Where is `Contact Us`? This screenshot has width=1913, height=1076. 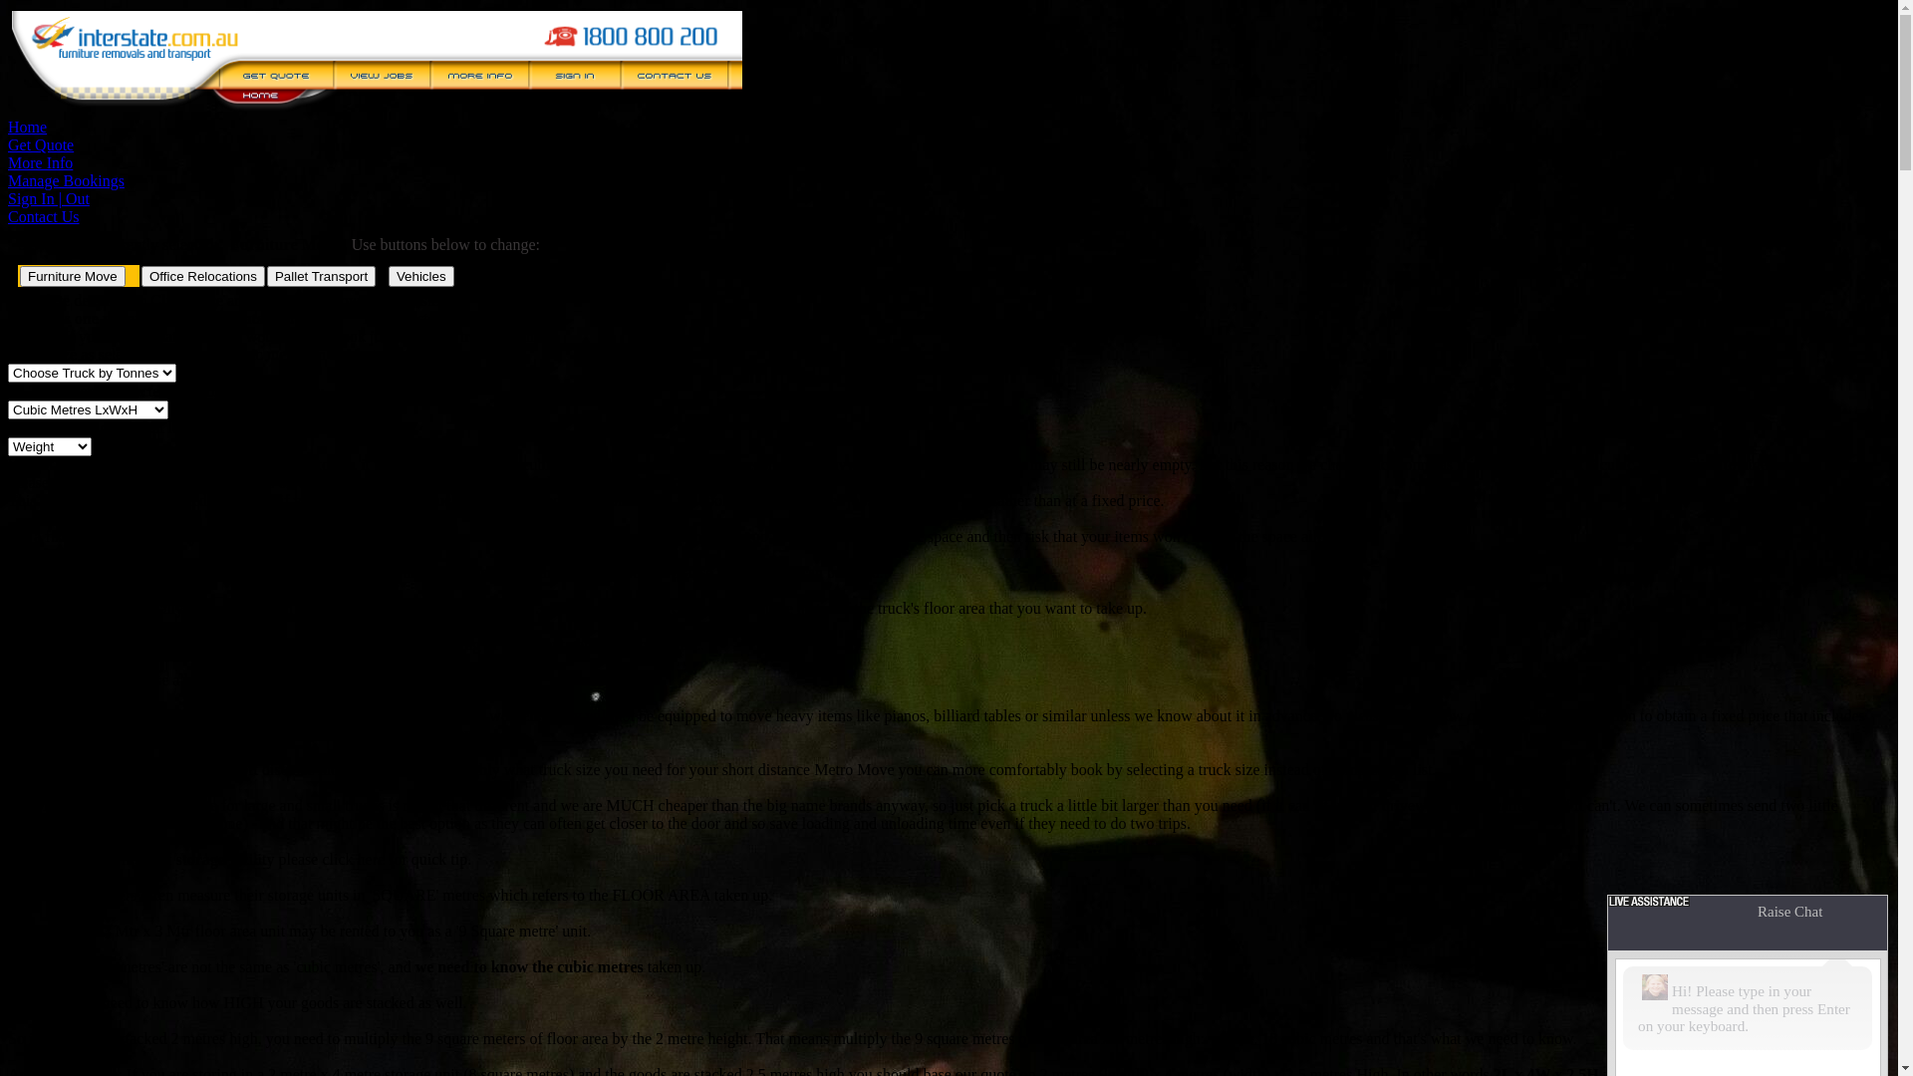
Contact Us is located at coordinates (44, 217).